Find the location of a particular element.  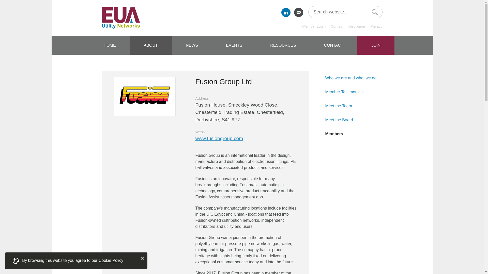

Disclaimer is located at coordinates (357, 26).